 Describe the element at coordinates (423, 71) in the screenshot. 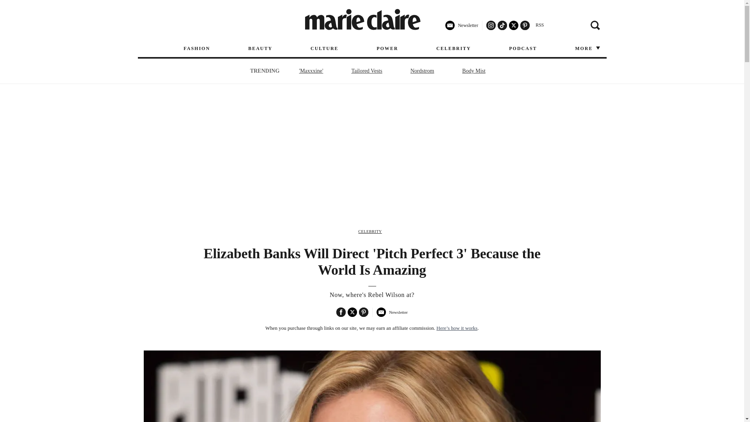

I see `Nordstrom` at that location.